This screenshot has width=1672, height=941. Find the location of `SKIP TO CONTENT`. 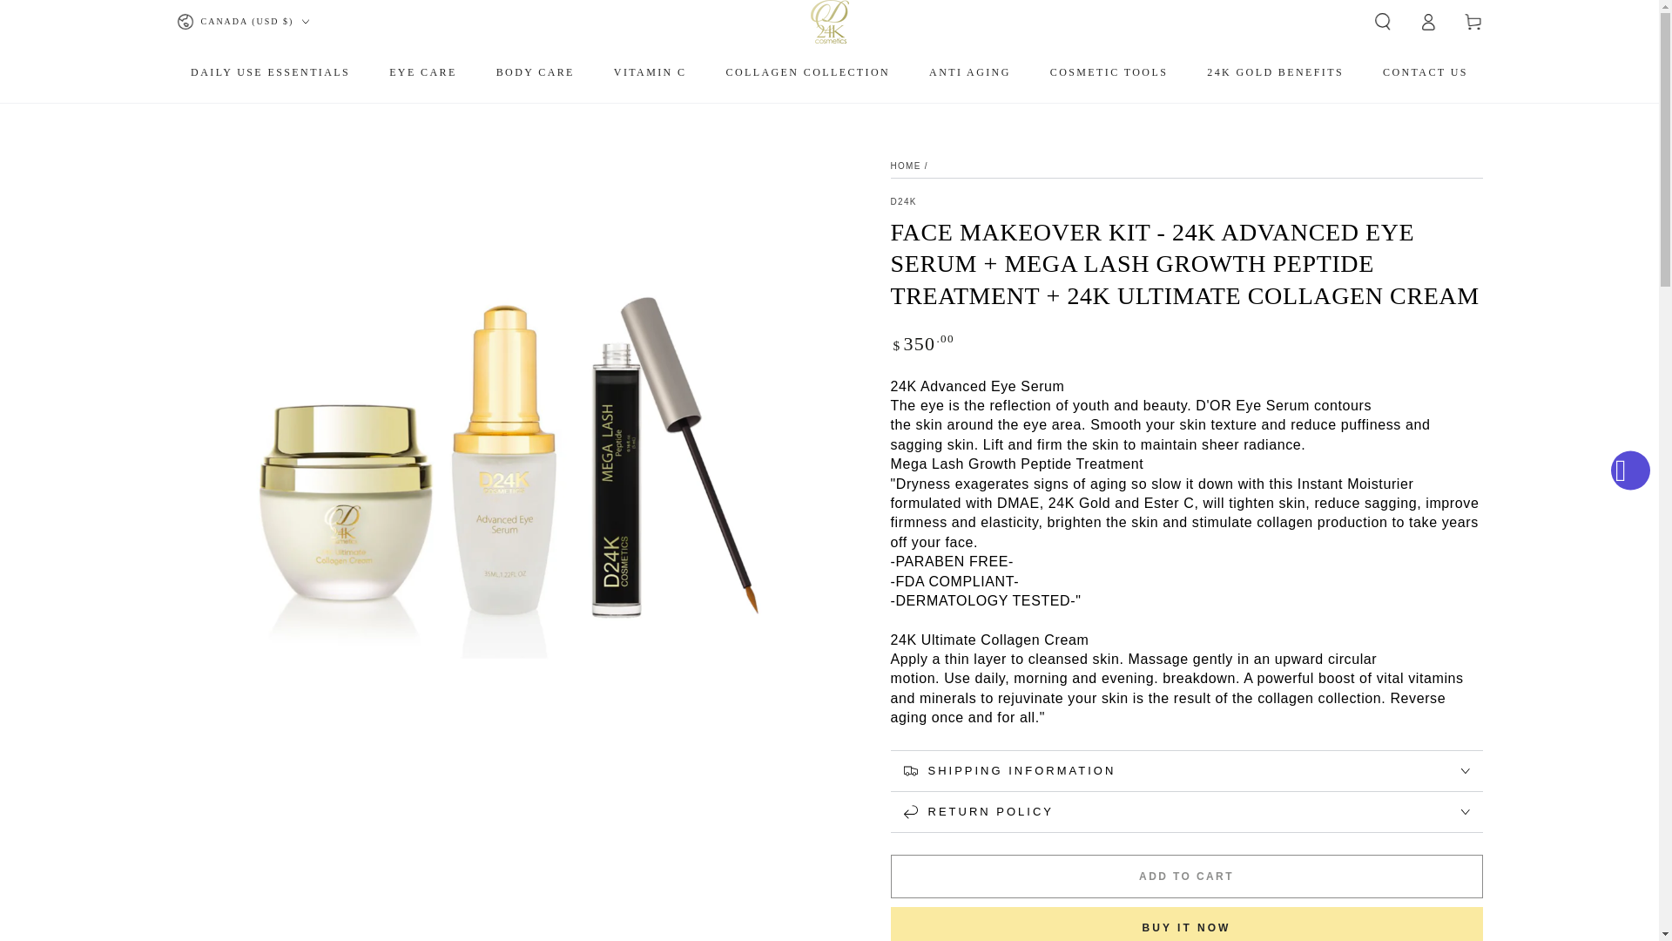

SKIP TO CONTENT is located at coordinates (78, 17).